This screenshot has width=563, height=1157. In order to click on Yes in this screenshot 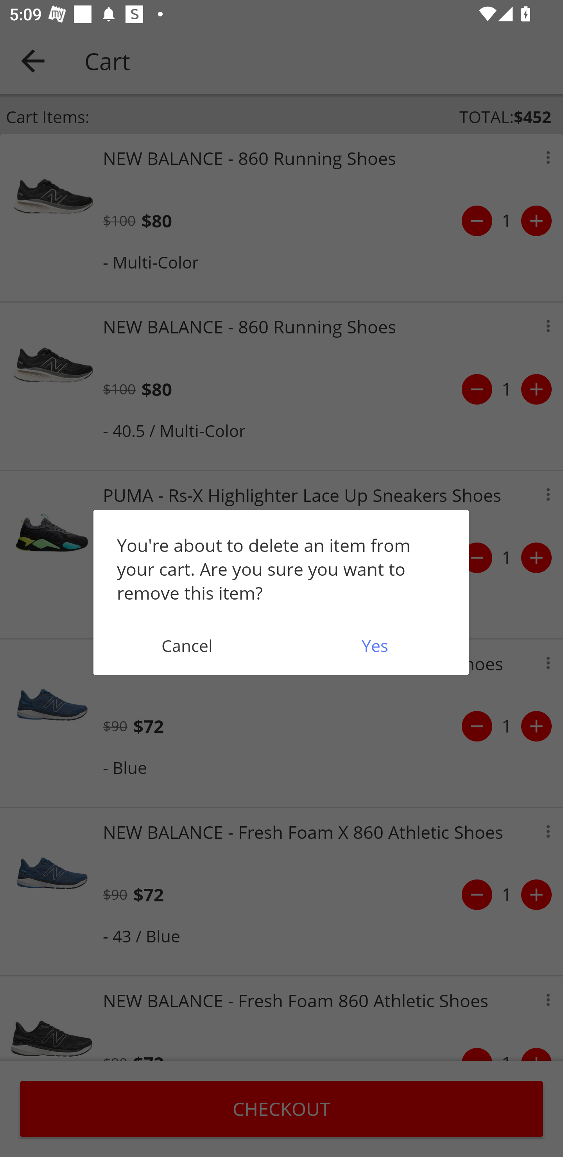, I will do `click(375, 645)`.